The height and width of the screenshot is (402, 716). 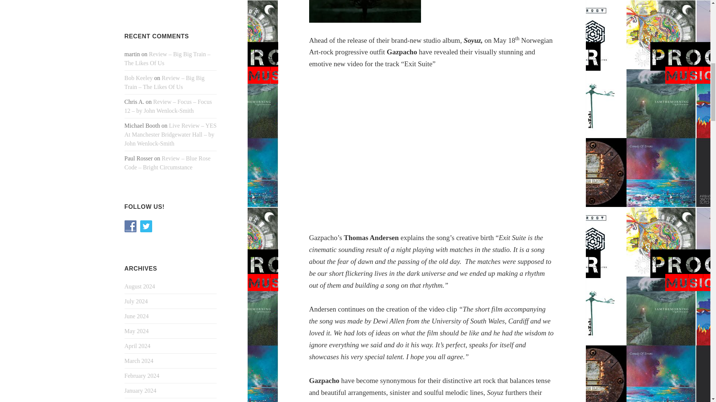 I want to click on Bob Keeley, so click(x=139, y=78).